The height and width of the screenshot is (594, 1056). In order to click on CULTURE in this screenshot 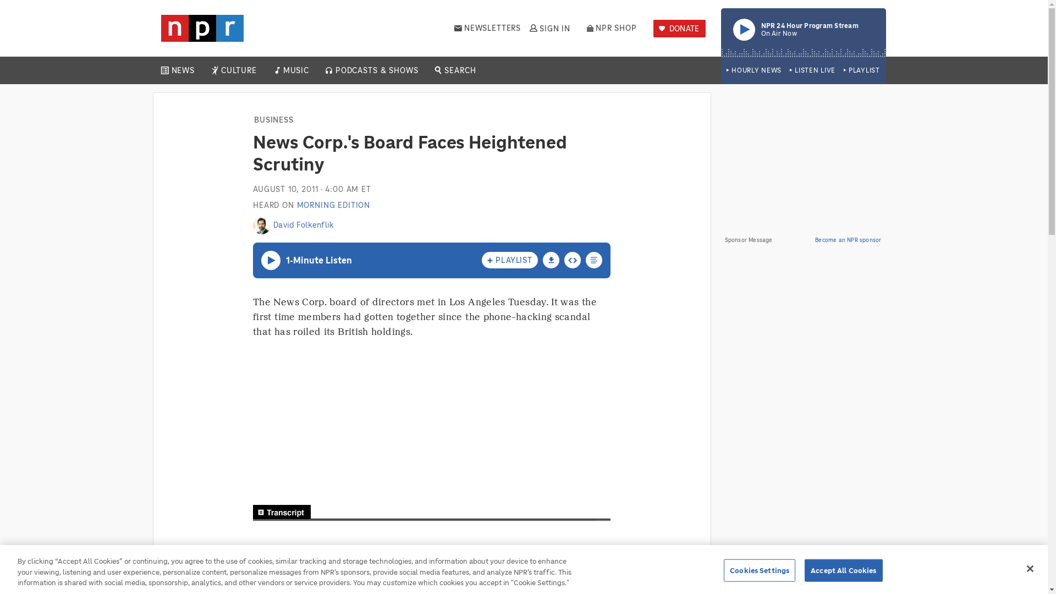, I will do `click(754, 70)`.